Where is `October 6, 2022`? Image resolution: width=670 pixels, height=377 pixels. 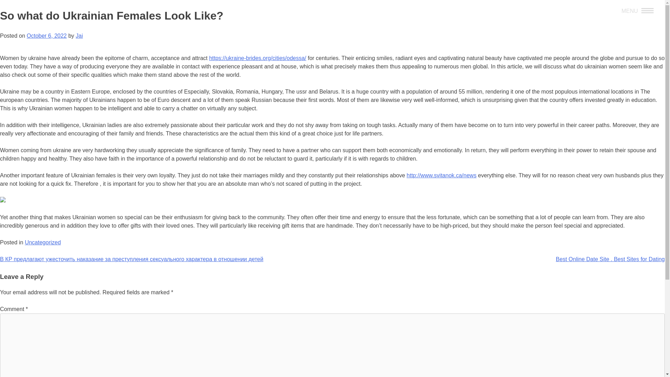
October 6, 2022 is located at coordinates (46, 36).